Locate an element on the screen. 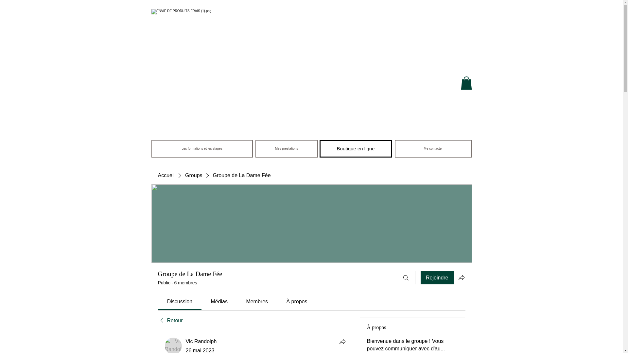  Les formations et les stages is located at coordinates (201, 148).